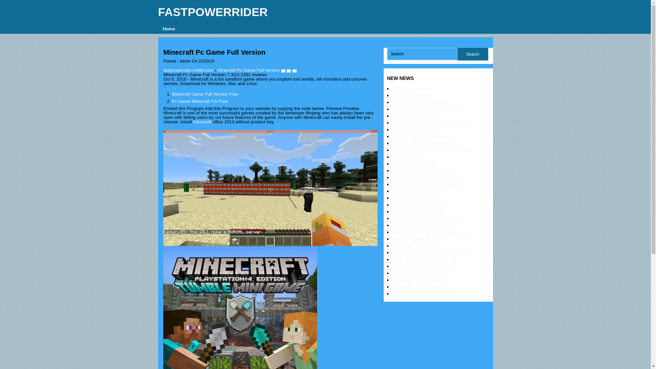  Describe the element at coordinates (424, 280) in the screenshot. I see `Hum Saath Saath Hain Full Film` at that location.